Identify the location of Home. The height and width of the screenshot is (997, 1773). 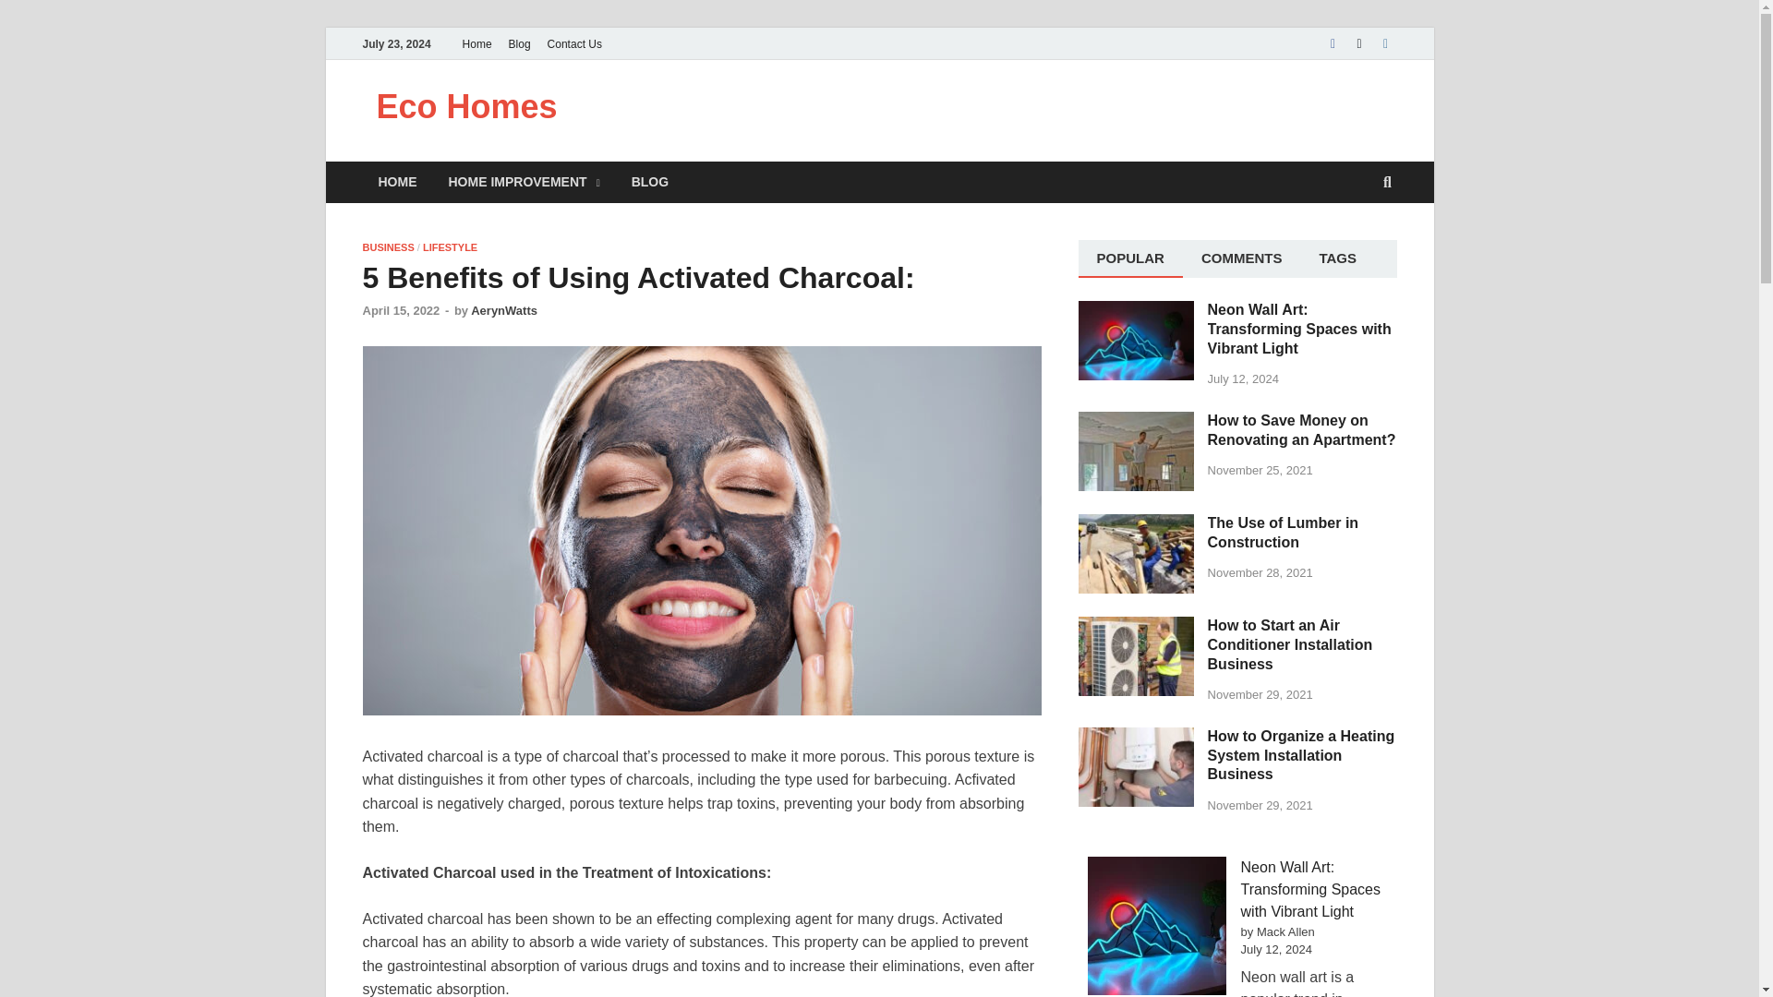
(476, 43).